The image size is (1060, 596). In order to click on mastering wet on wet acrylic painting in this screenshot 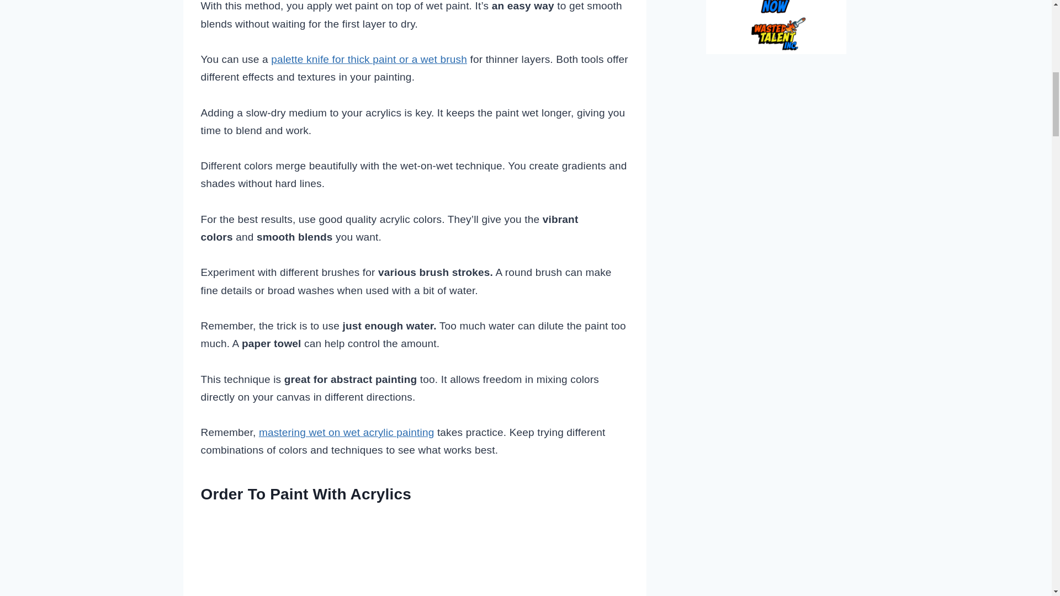, I will do `click(347, 432)`.